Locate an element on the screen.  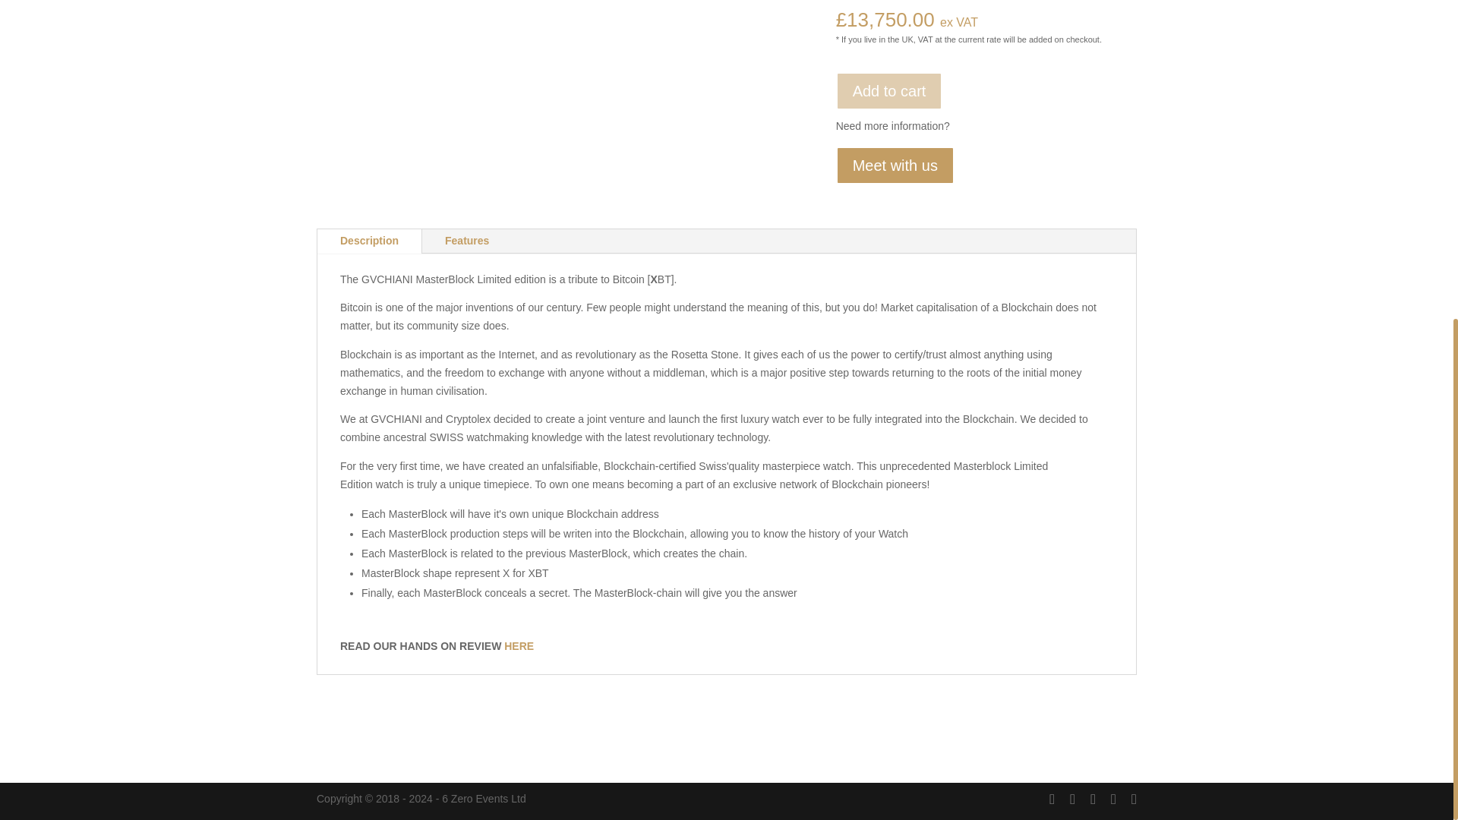
Description is located at coordinates (369, 241).